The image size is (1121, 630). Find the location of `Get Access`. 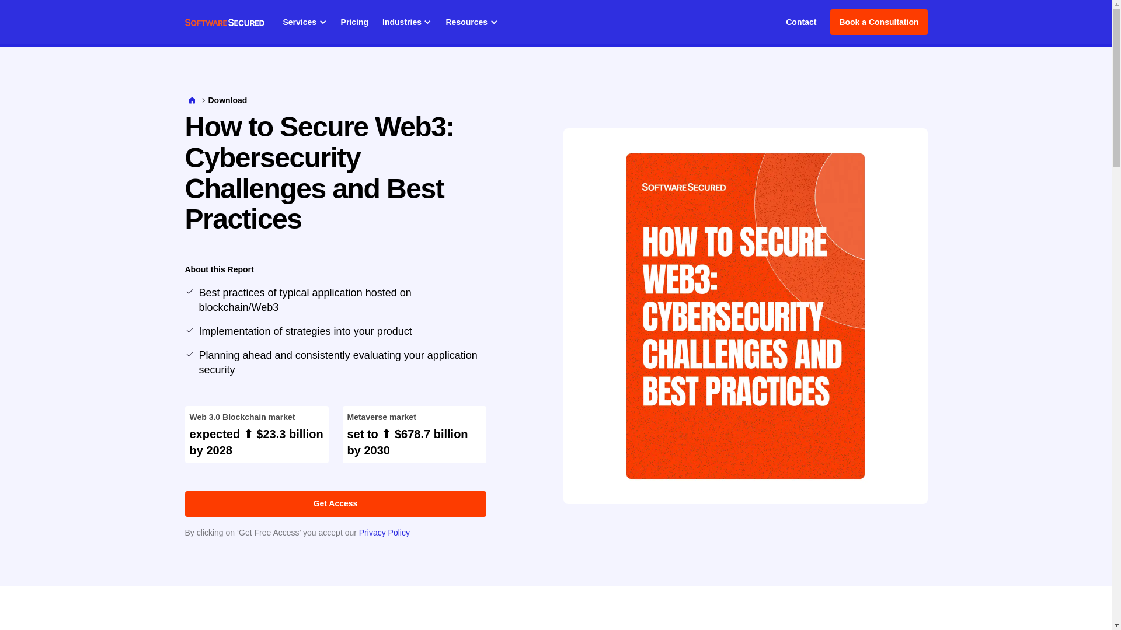

Get Access is located at coordinates (335, 504).